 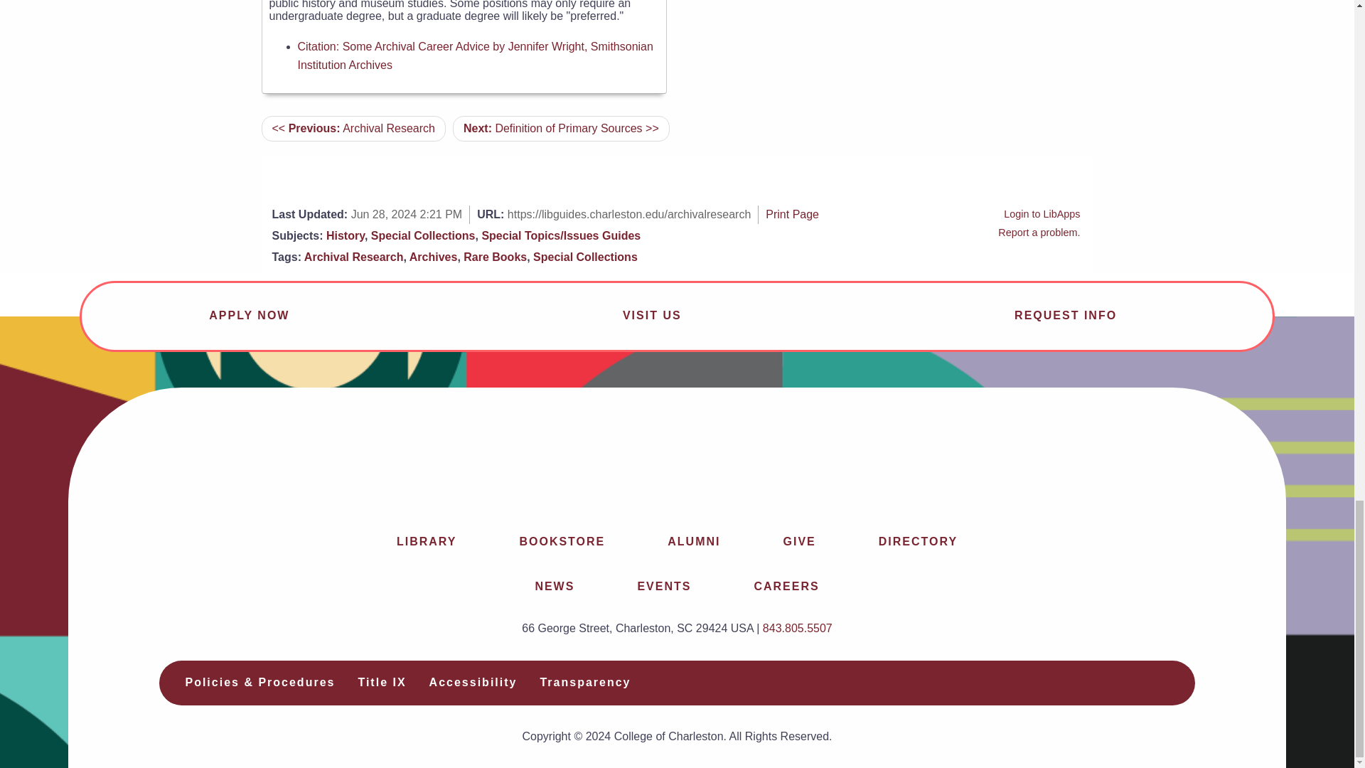 What do you see at coordinates (345, 235) in the screenshot?
I see `History` at bounding box center [345, 235].